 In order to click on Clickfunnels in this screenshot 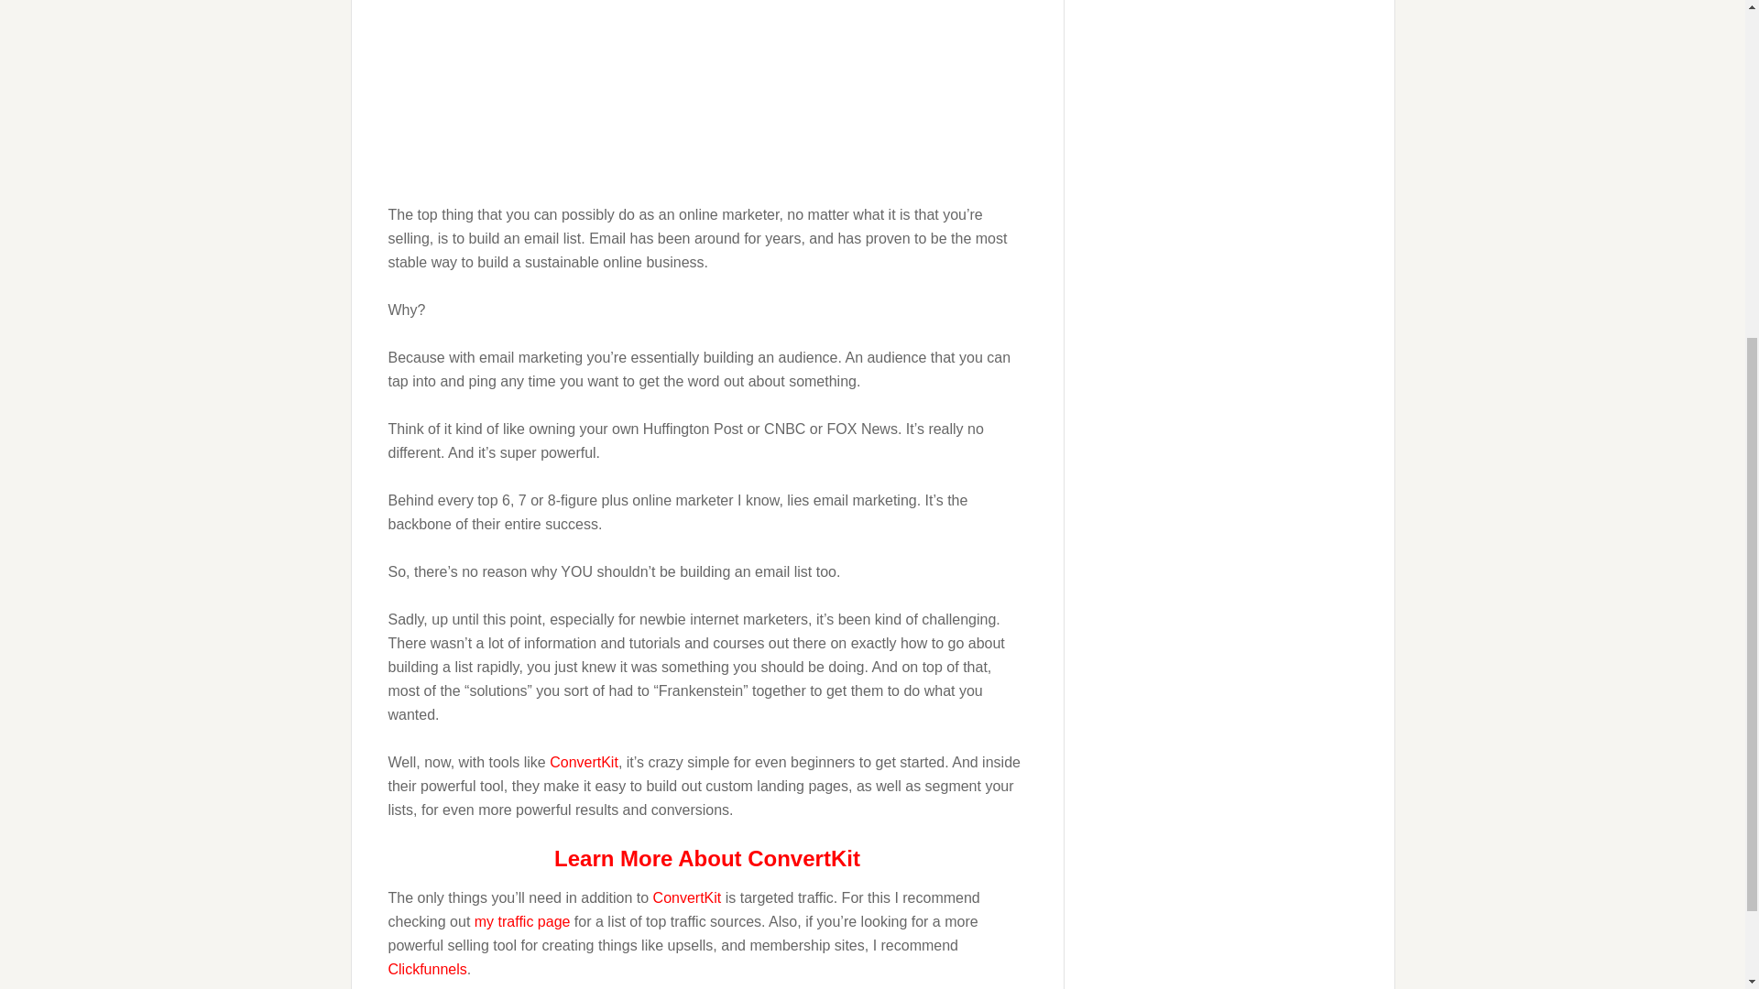, I will do `click(428, 969)`.